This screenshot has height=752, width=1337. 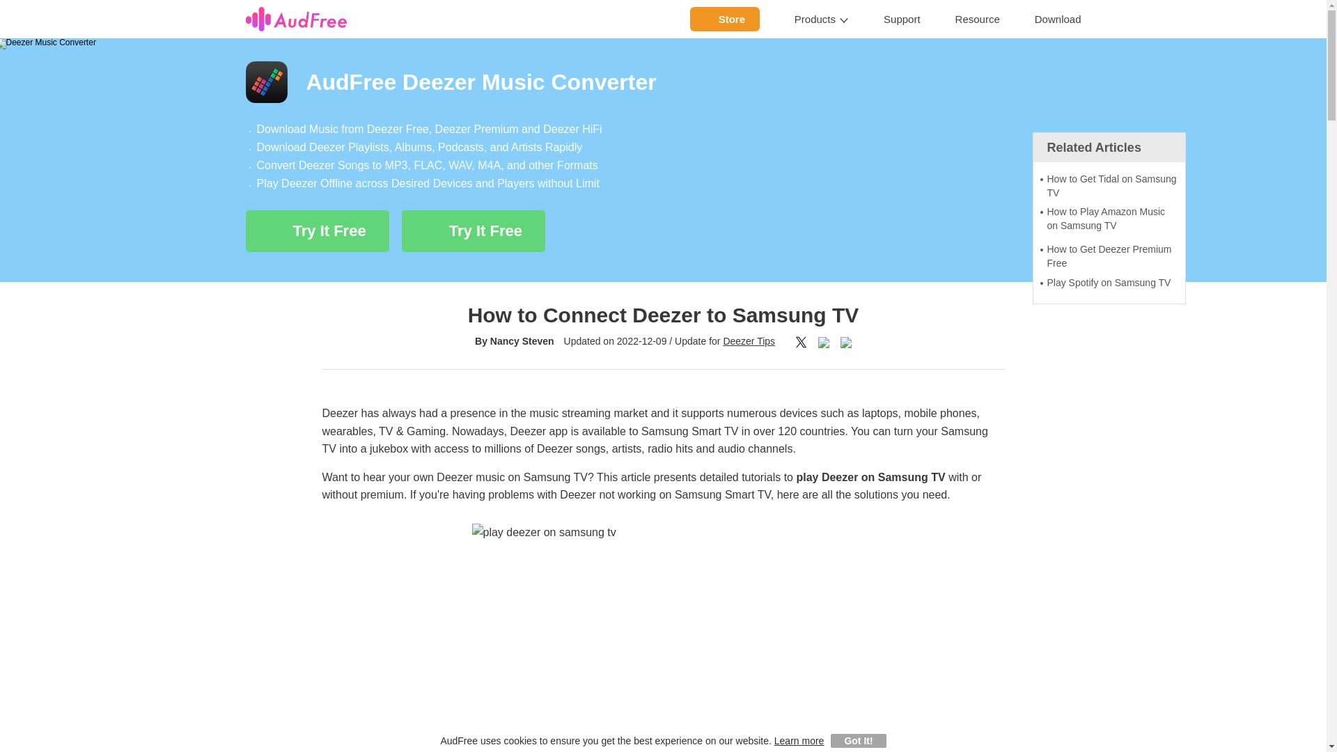 I want to click on Store, so click(x=724, y=19).